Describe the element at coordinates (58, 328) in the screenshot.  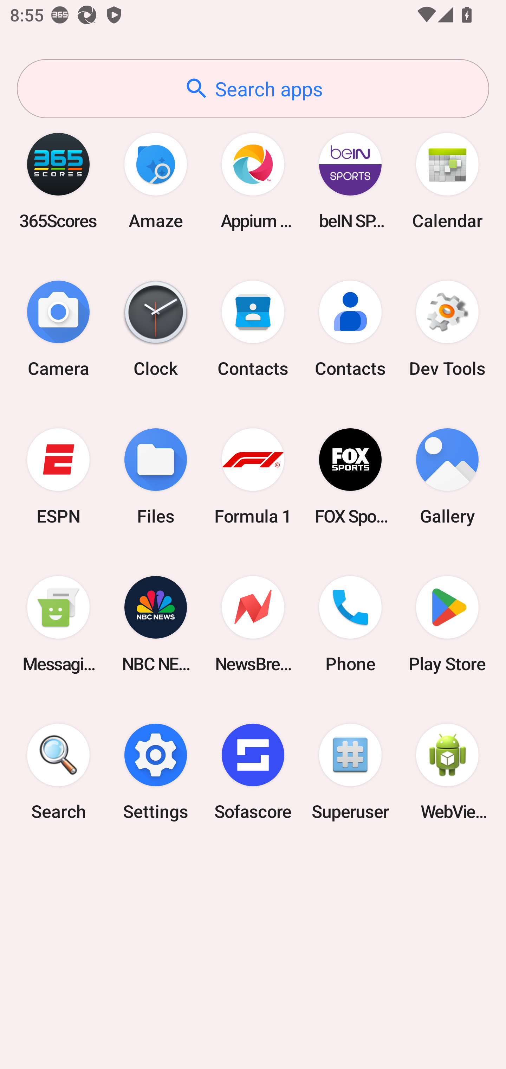
I see `Camera` at that location.